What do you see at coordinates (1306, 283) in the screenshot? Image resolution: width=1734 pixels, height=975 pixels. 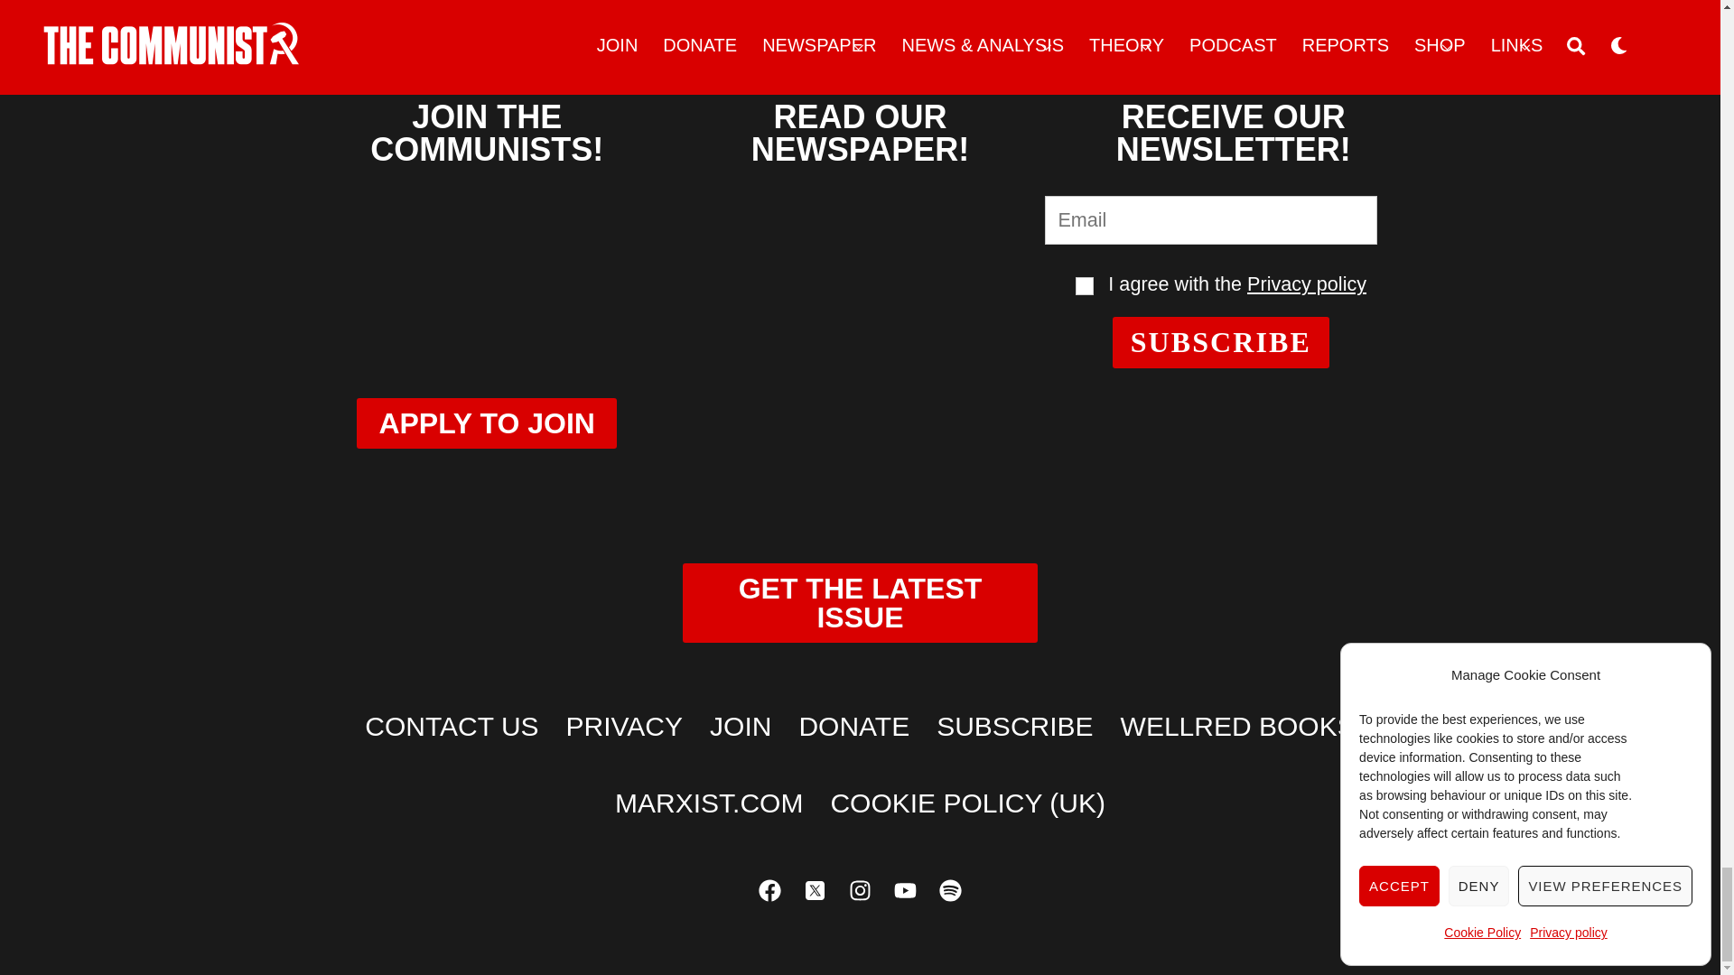 I see `Privacy policy` at bounding box center [1306, 283].